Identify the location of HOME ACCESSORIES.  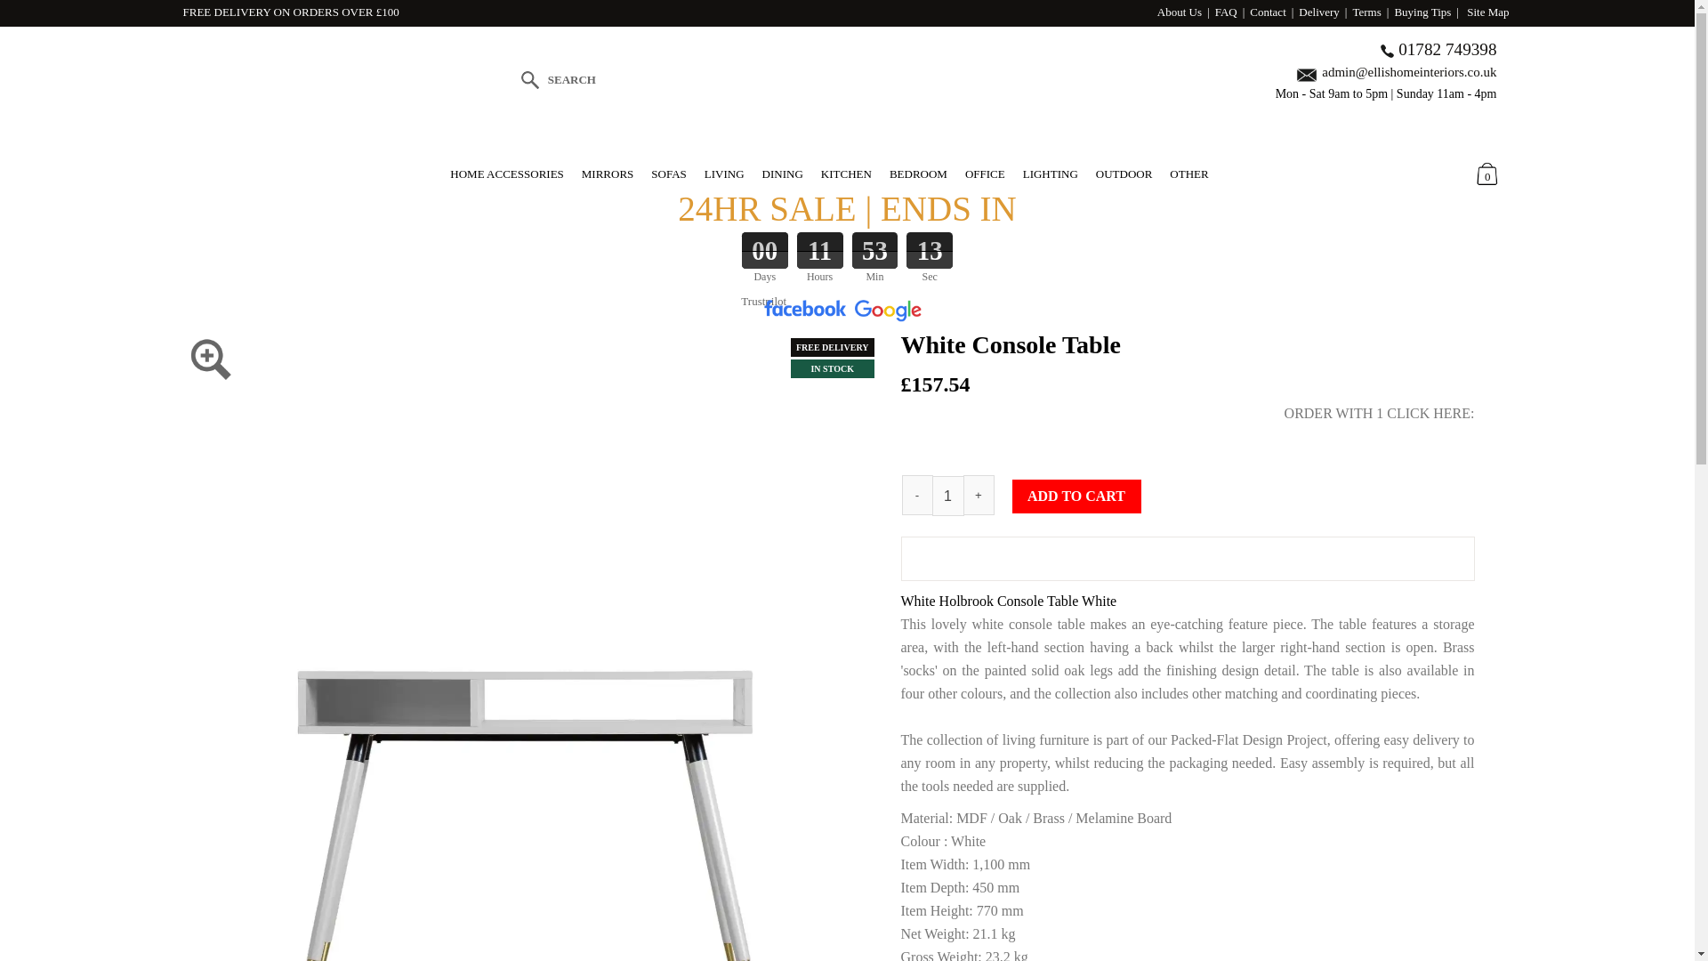
(507, 174).